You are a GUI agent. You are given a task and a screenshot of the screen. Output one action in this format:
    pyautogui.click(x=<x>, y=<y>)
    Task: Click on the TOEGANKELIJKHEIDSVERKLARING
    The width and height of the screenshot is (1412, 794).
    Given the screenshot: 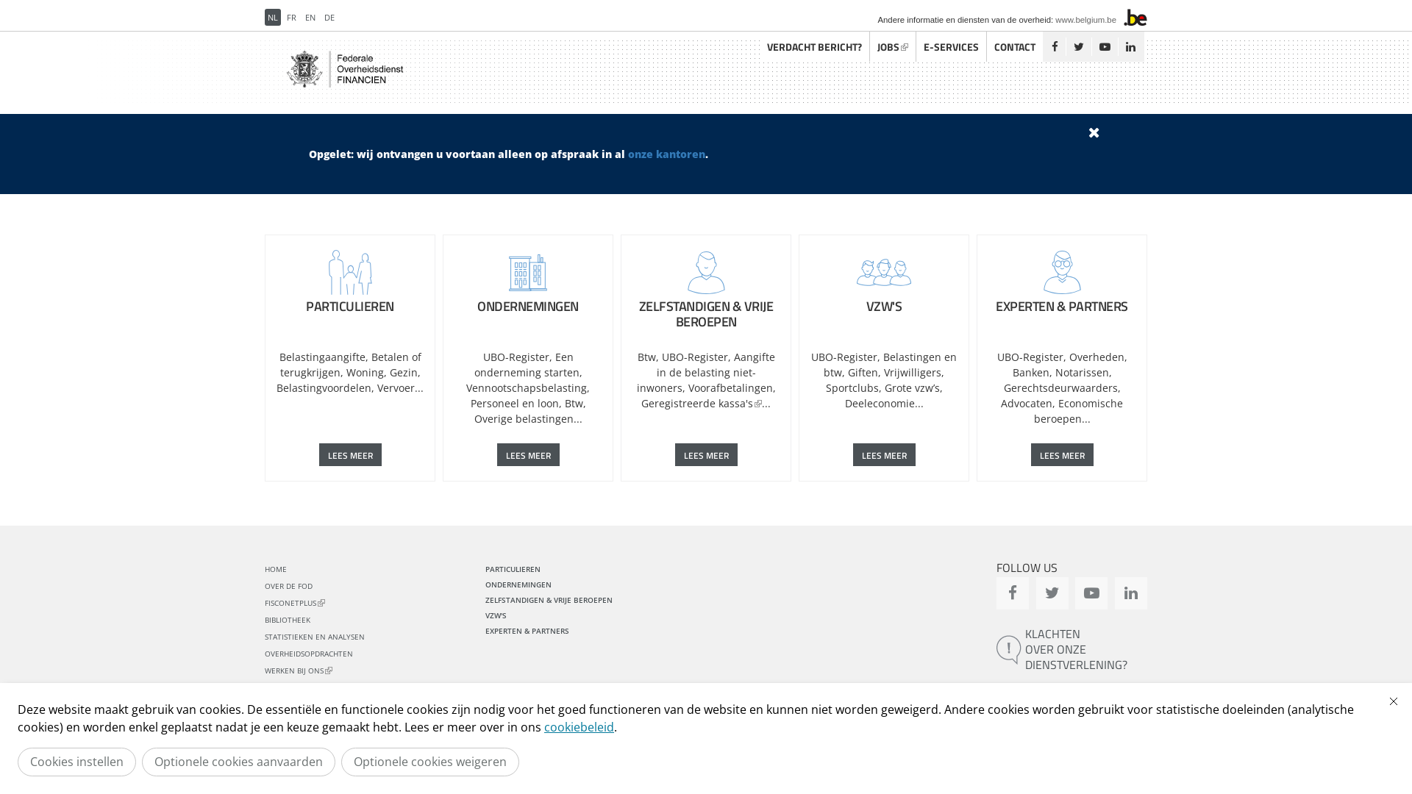 What is the action you would take?
    pyautogui.click(x=462, y=761)
    